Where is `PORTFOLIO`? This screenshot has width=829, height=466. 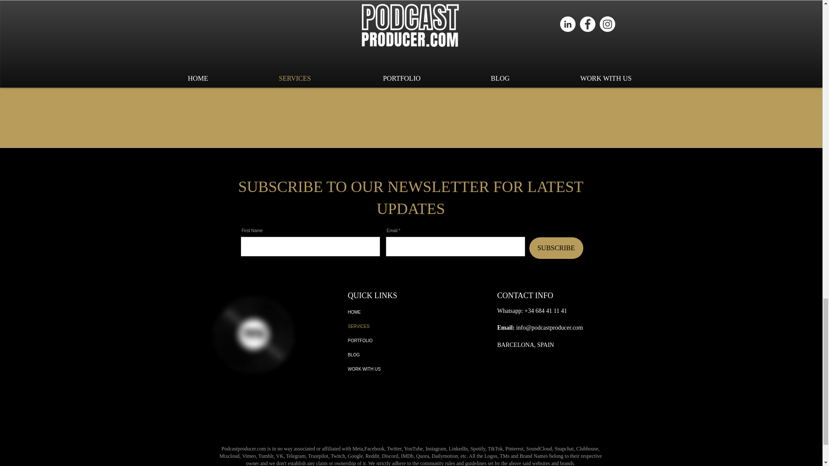
PORTFOLIO is located at coordinates (399, 340).